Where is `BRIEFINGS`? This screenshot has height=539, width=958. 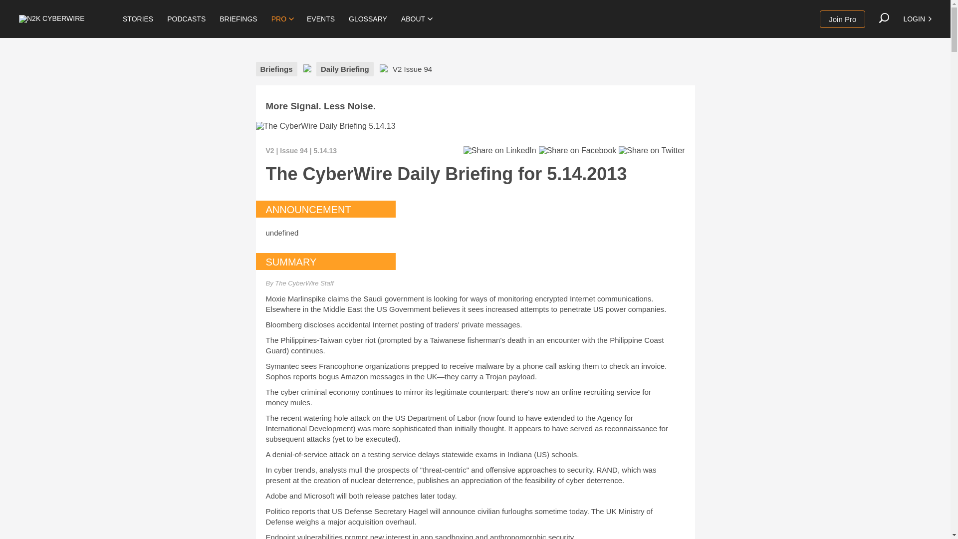
BRIEFINGS is located at coordinates (239, 19).